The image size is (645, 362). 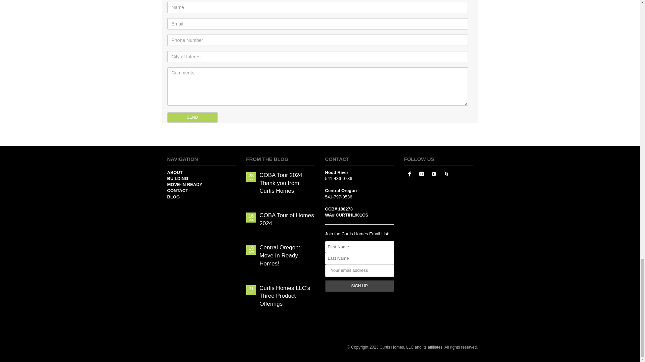 What do you see at coordinates (287, 255) in the screenshot?
I see `Central Oregon: Move In Ready Homes!` at bounding box center [287, 255].